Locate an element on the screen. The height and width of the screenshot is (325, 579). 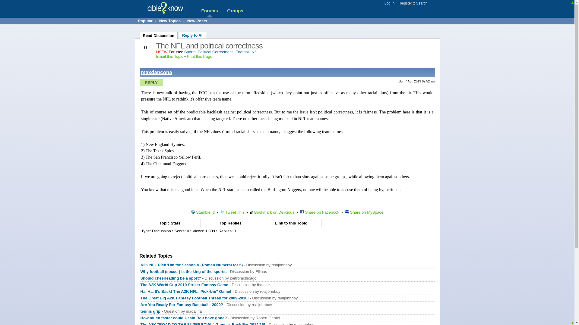
Groups is located at coordinates (235, 11).